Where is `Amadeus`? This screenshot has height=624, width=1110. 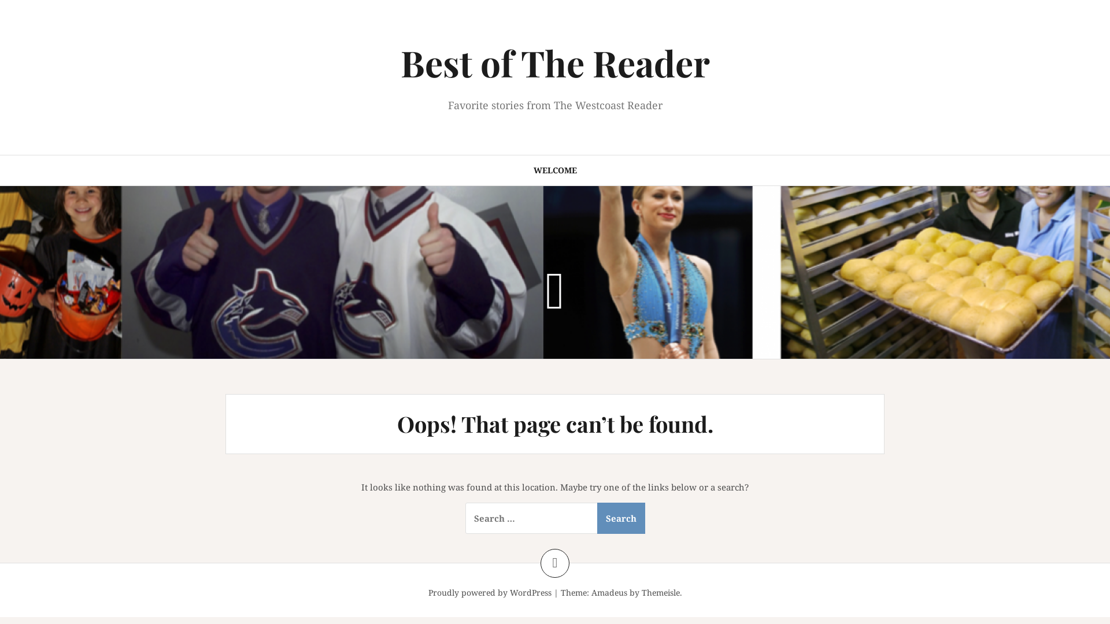 Amadeus is located at coordinates (609, 593).